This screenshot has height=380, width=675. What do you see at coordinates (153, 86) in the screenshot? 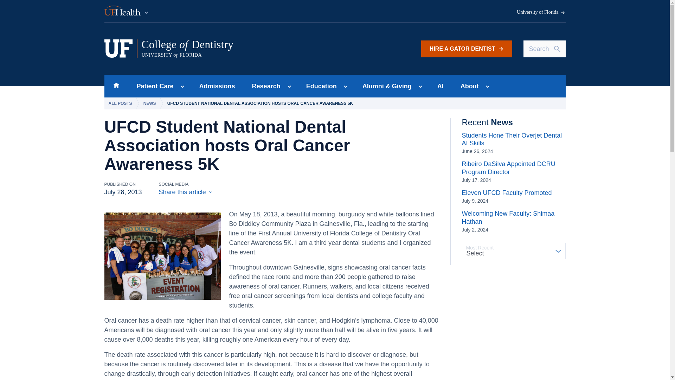
I see `Patient Care` at bounding box center [153, 86].